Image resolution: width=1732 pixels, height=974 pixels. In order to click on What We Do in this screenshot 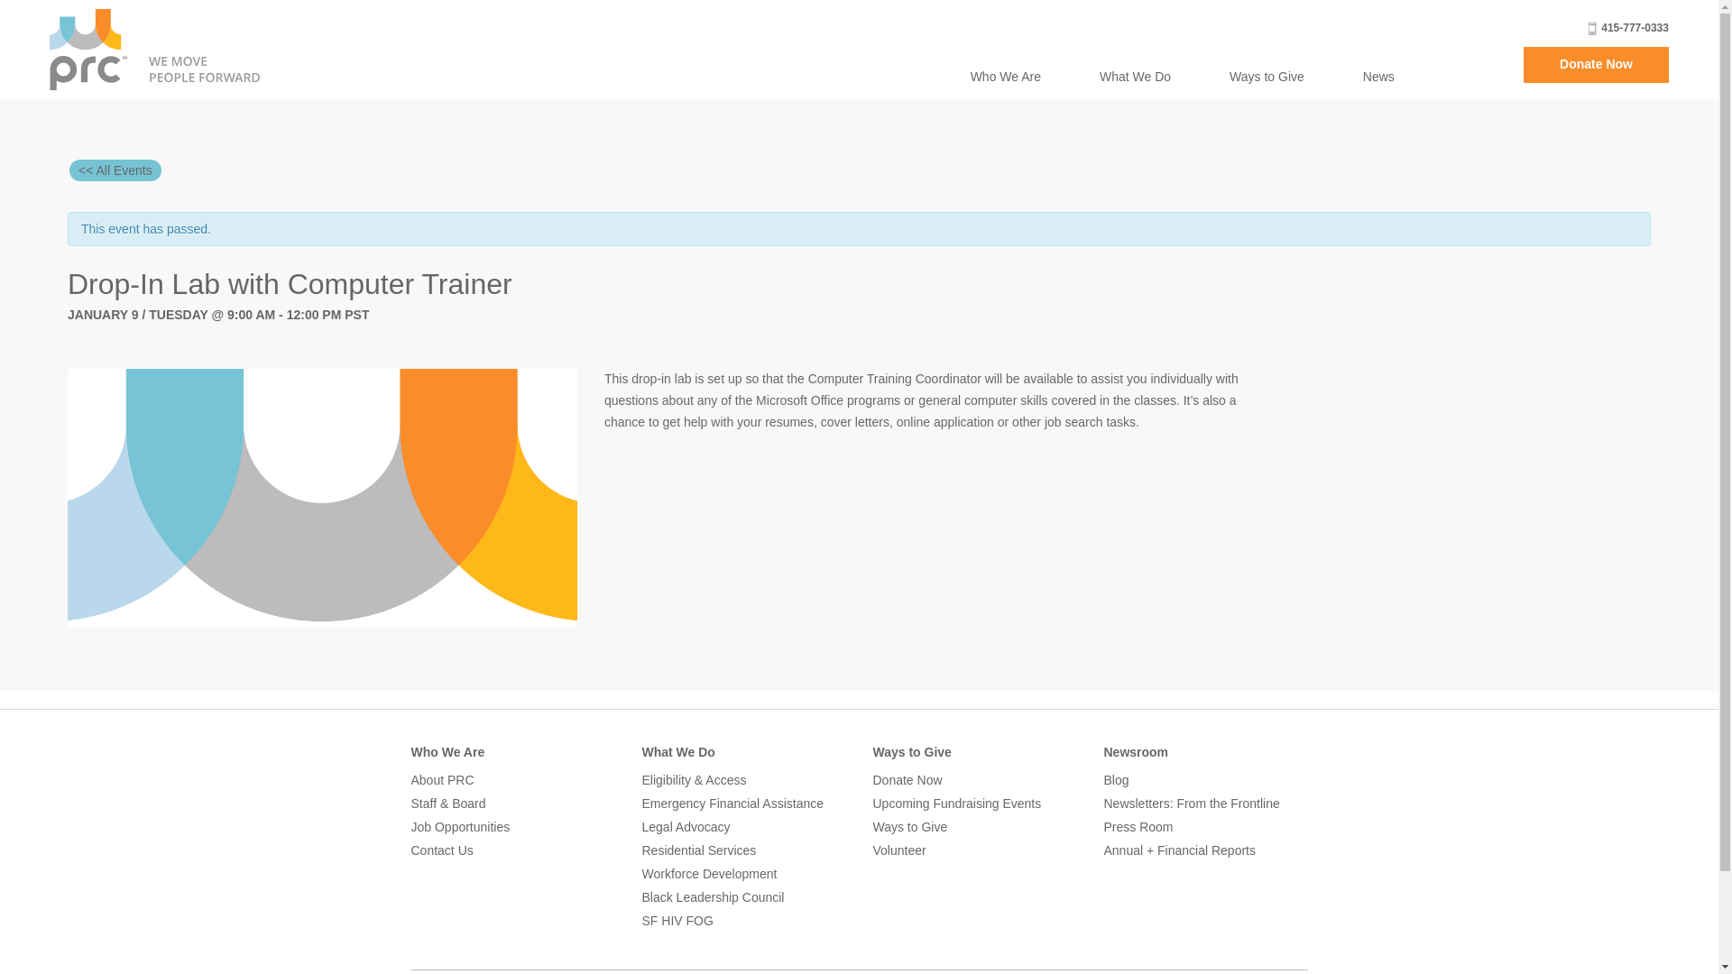, I will do `click(1135, 77)`.